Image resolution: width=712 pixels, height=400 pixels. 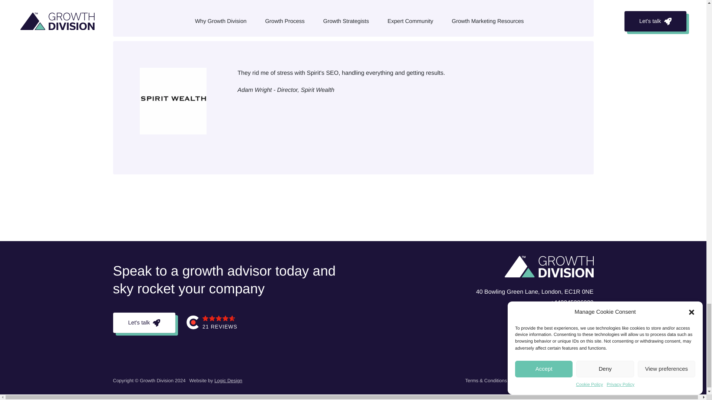 What do you see at coordinates (144, 322) in the screenshot?
I see `Let's talk` at bounding box center [144, 322].